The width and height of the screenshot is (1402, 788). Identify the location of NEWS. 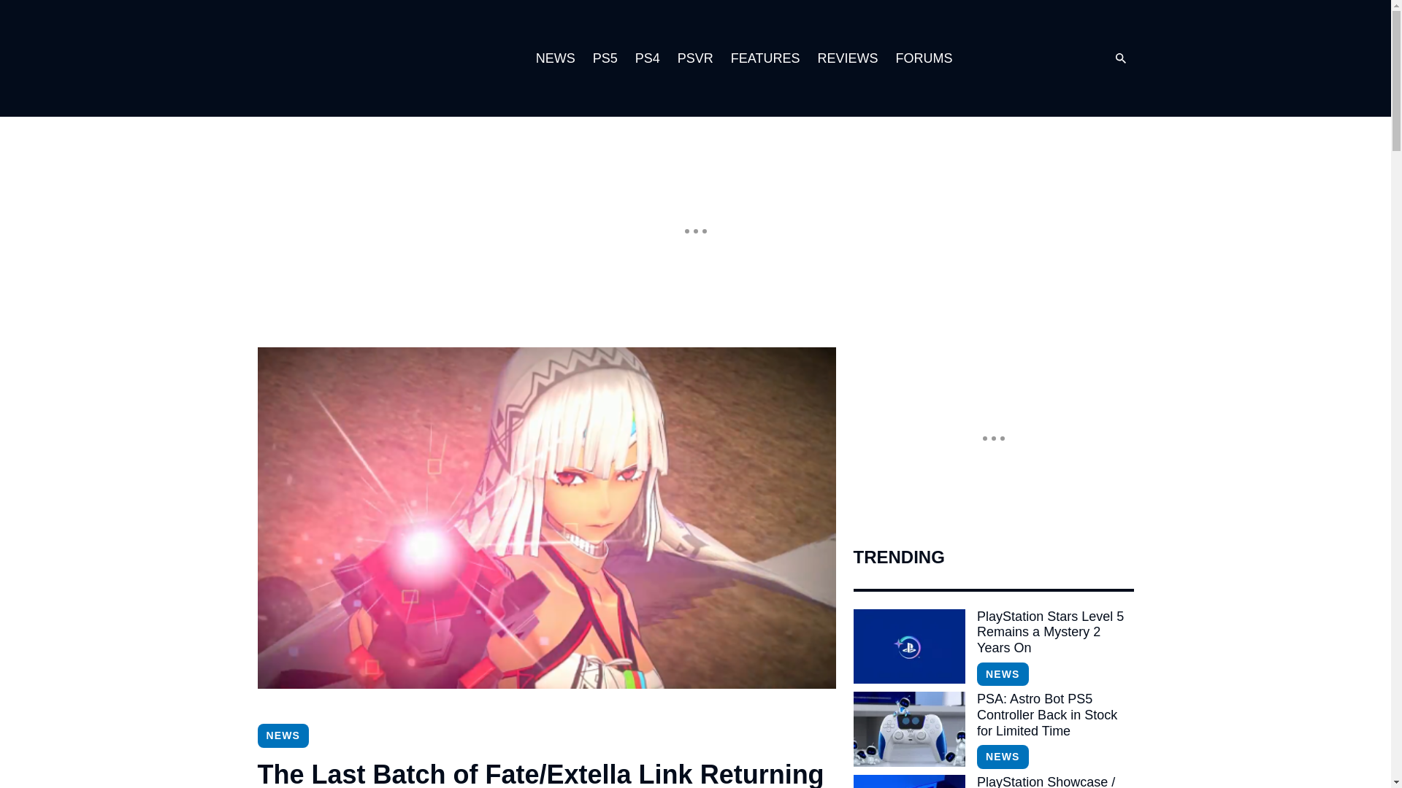
(1002, 757).